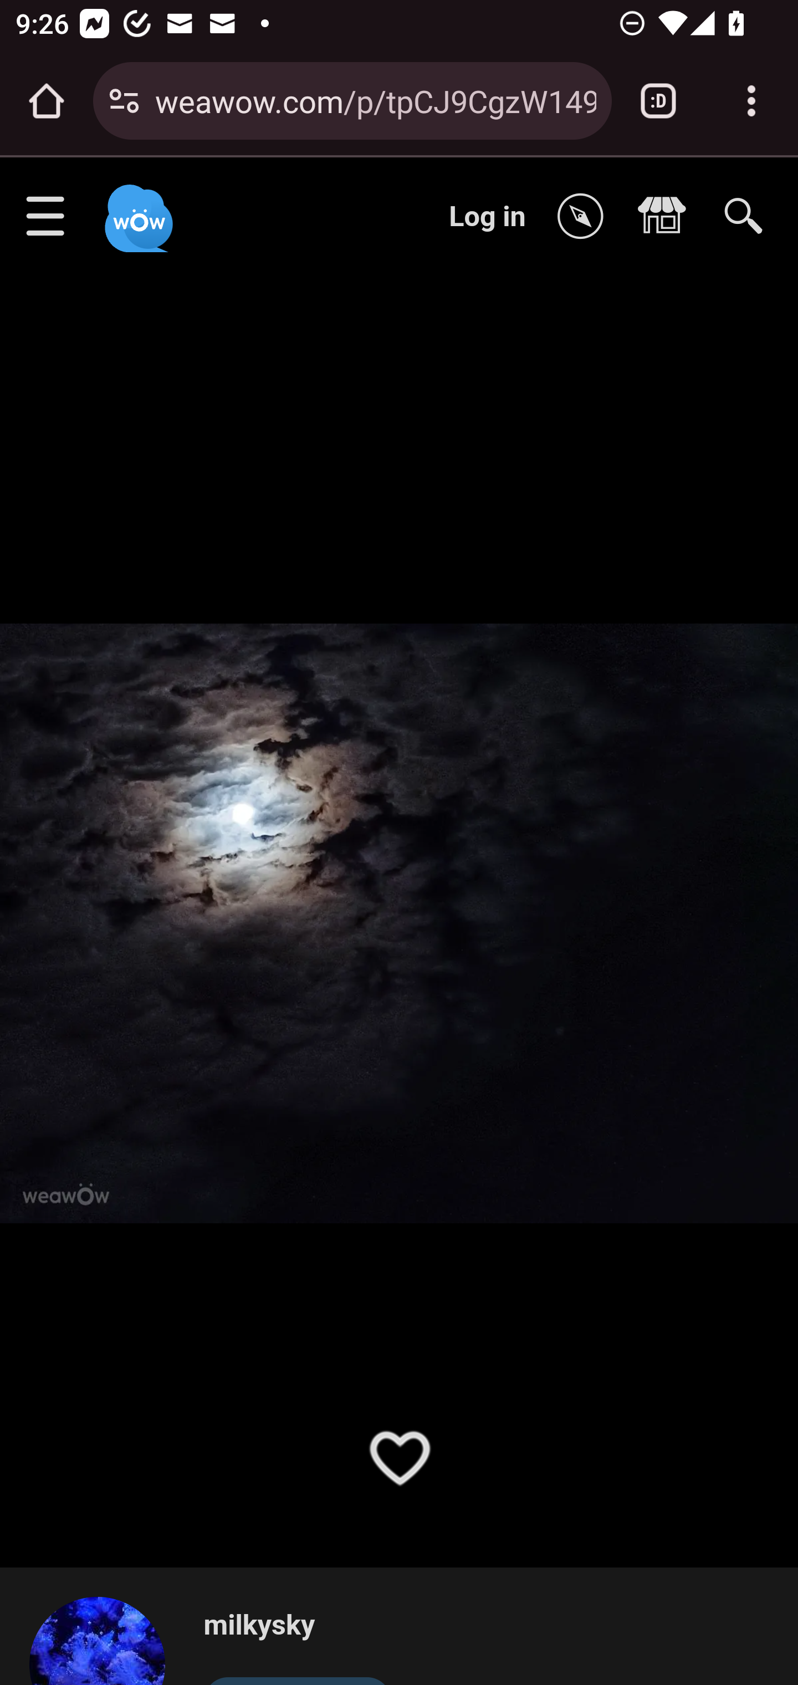 Image resolution: width=798 pixels, height=1685 pixels. Describe the element at coordinates (136, 208) in the screenshot. I see `Weawow` at that location.